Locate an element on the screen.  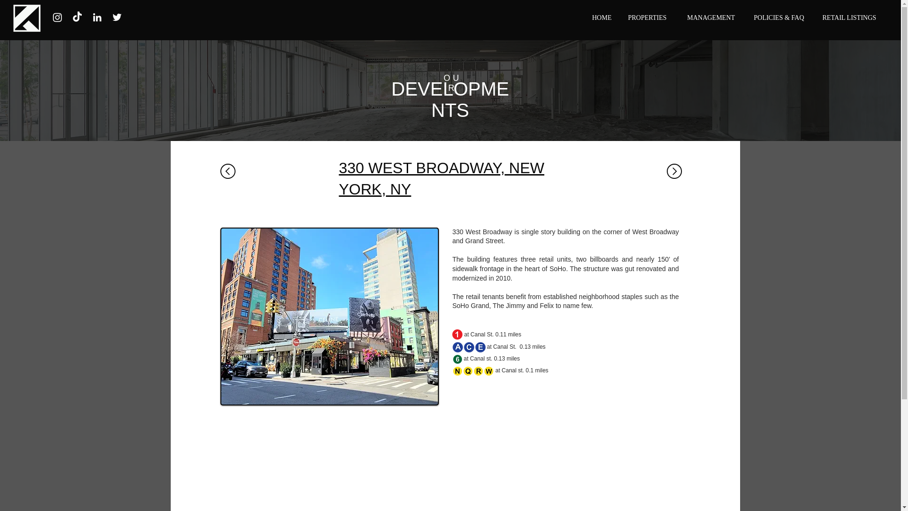
HOME is located at coordinates (602, 18).